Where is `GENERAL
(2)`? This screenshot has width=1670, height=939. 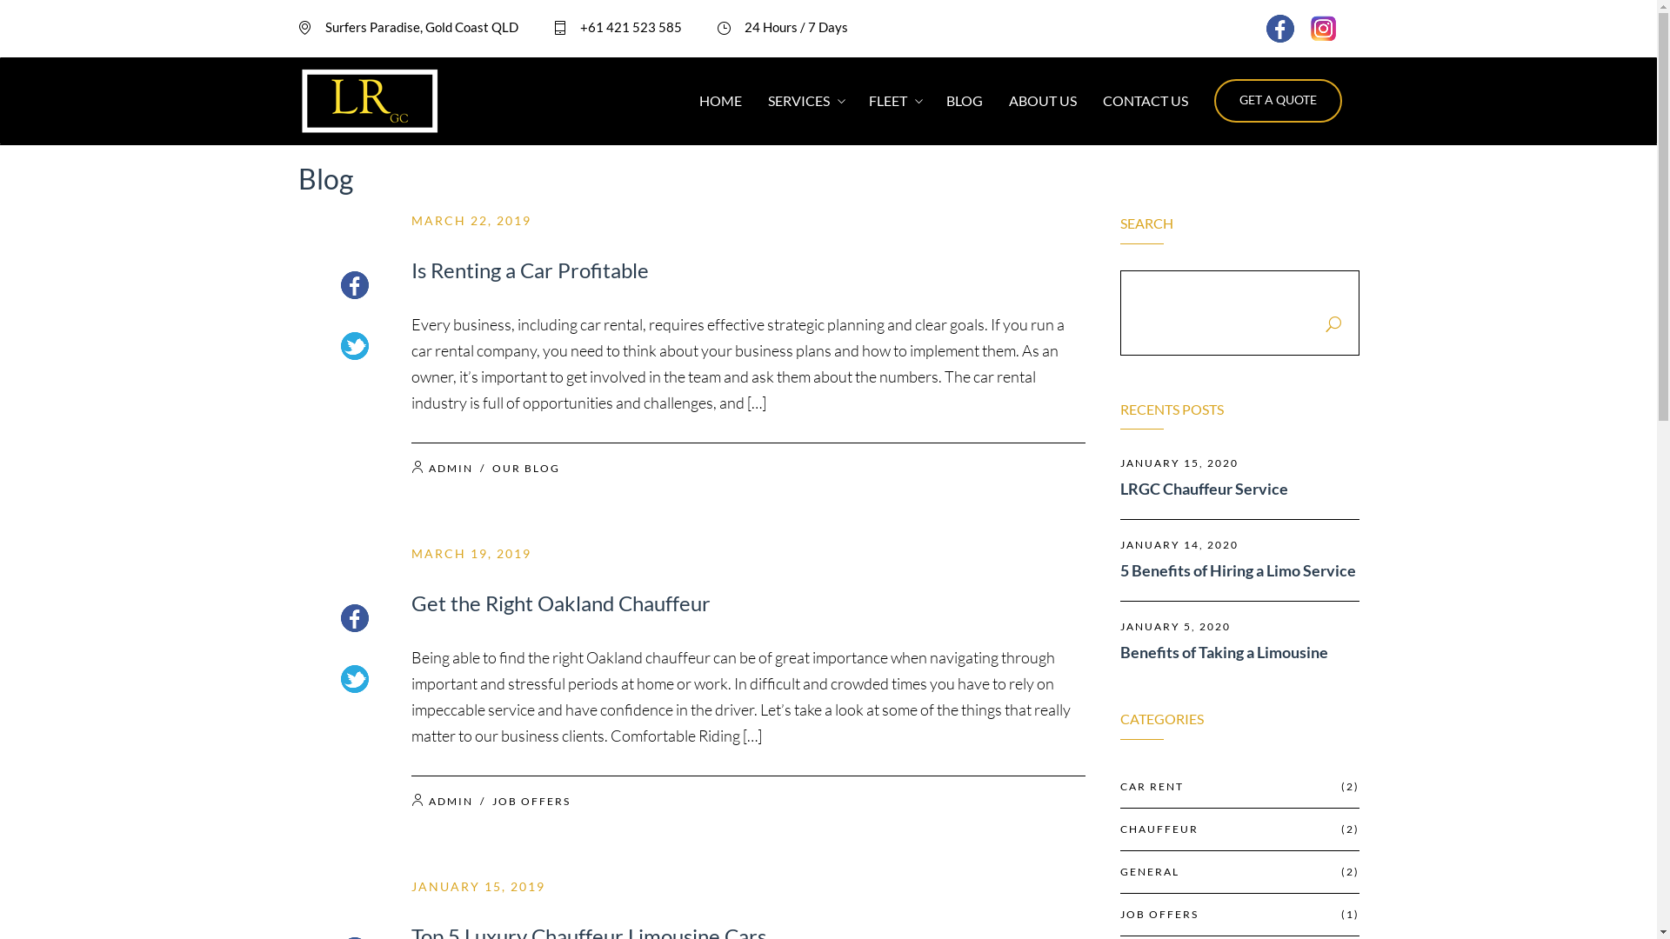 GENERAL
(2) is located at coordinates (1240, 873).